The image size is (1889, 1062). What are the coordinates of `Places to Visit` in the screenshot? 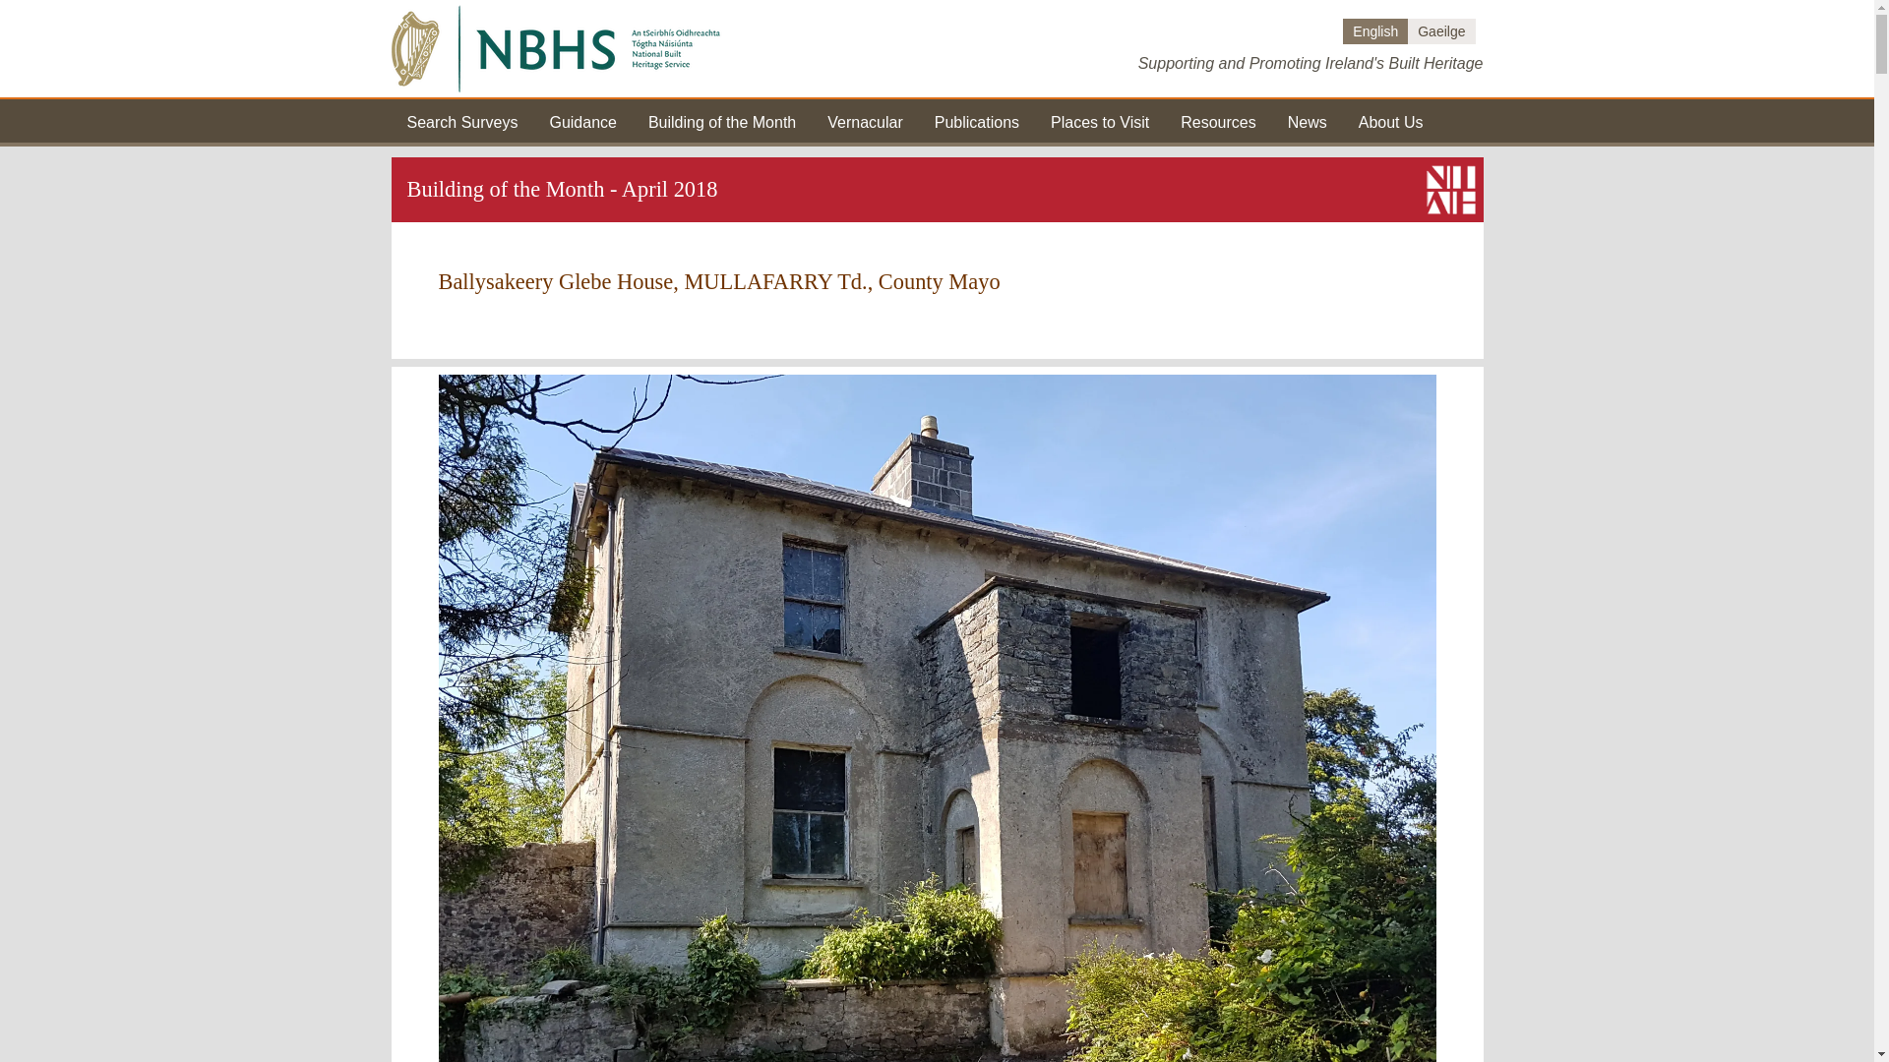 It's located at (1099, 120).